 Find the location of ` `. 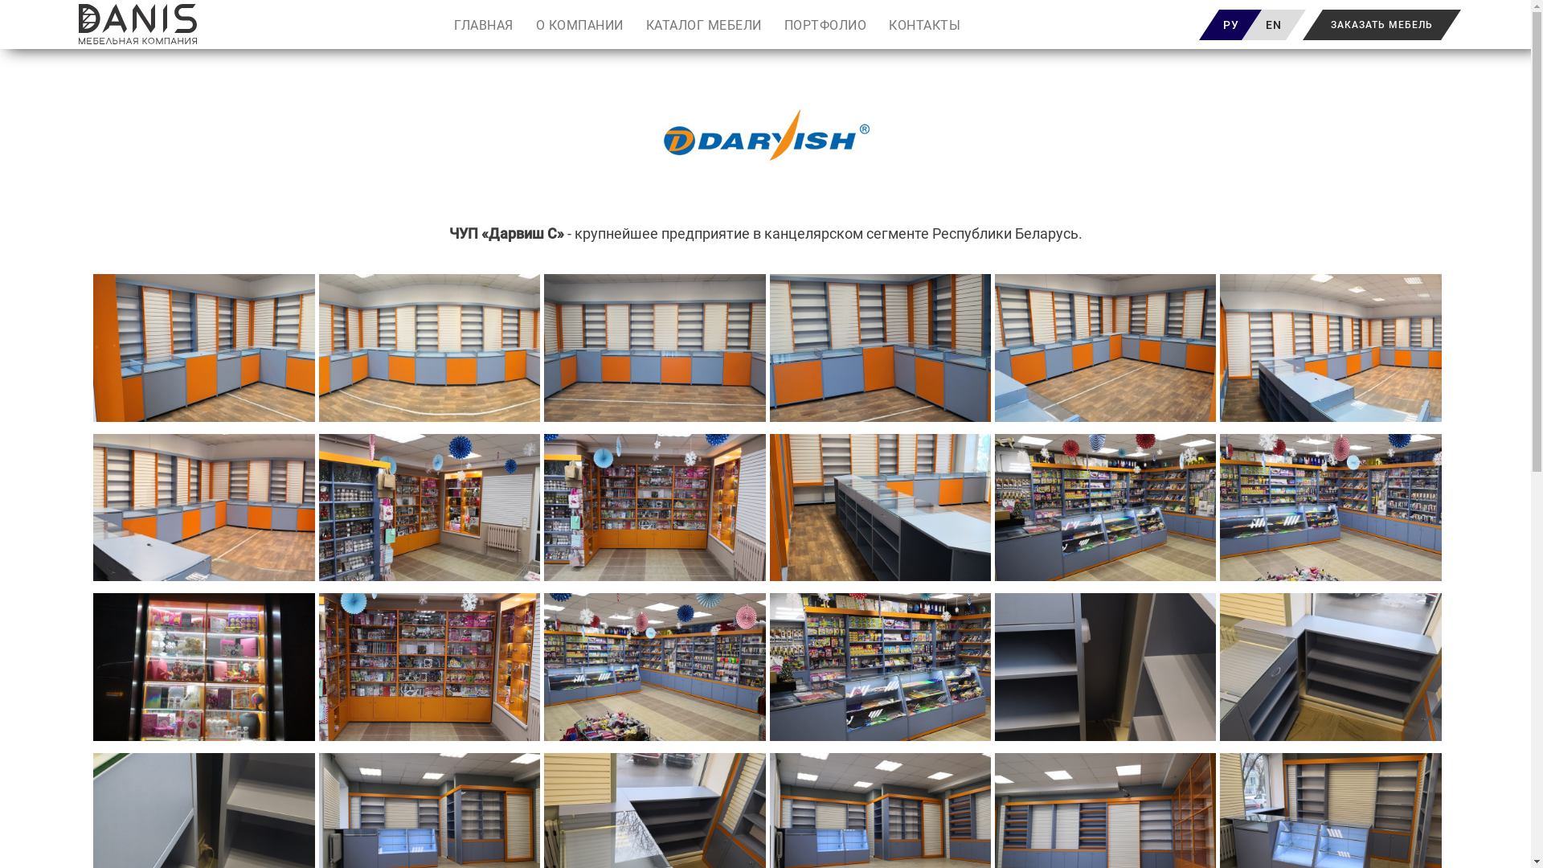

  is located at coordinates (654, 667).